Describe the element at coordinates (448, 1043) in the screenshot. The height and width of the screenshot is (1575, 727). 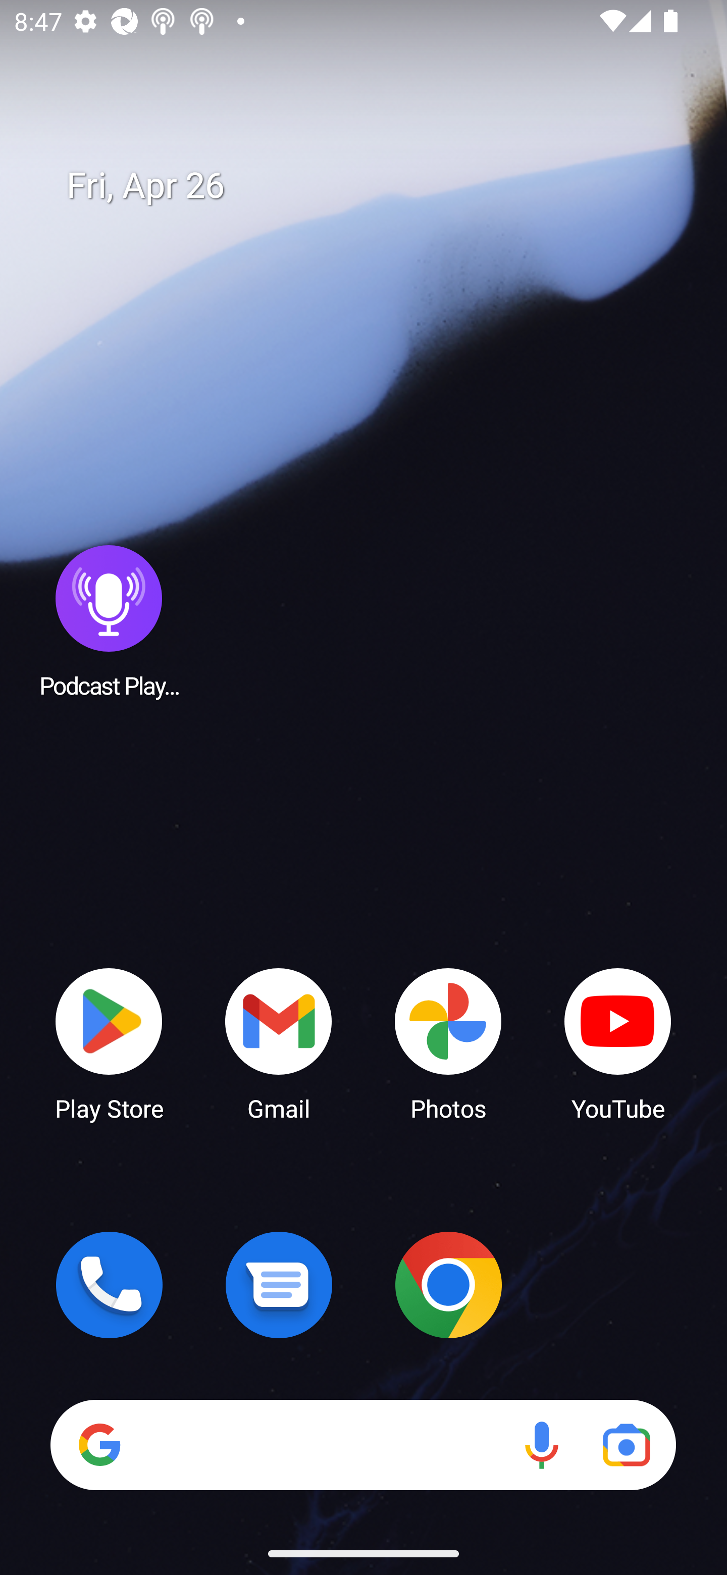
I see `Photos` at that location.